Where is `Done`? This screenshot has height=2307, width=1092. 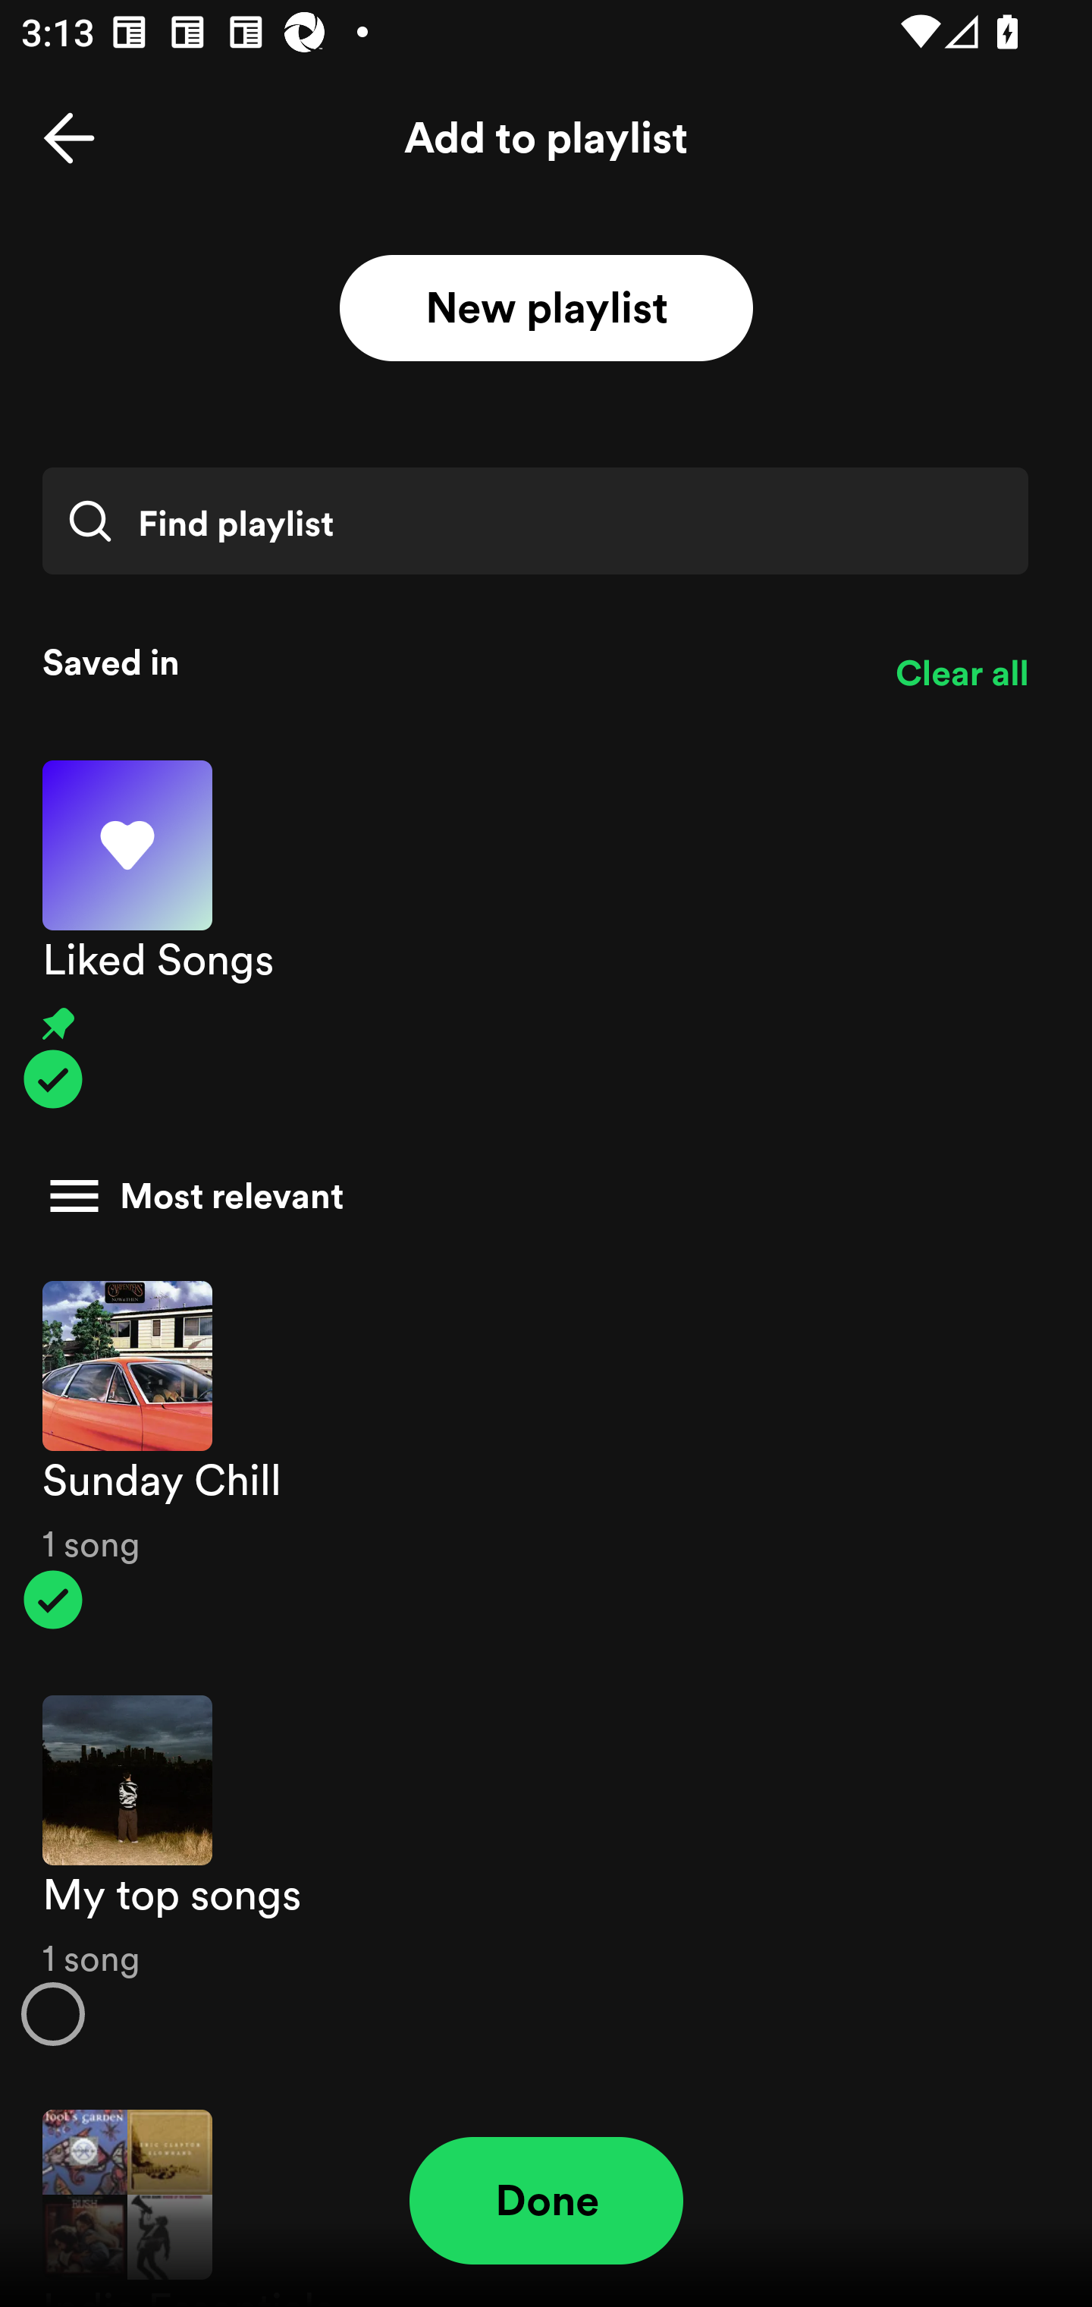
Done is located at coordinates (546, 2201).